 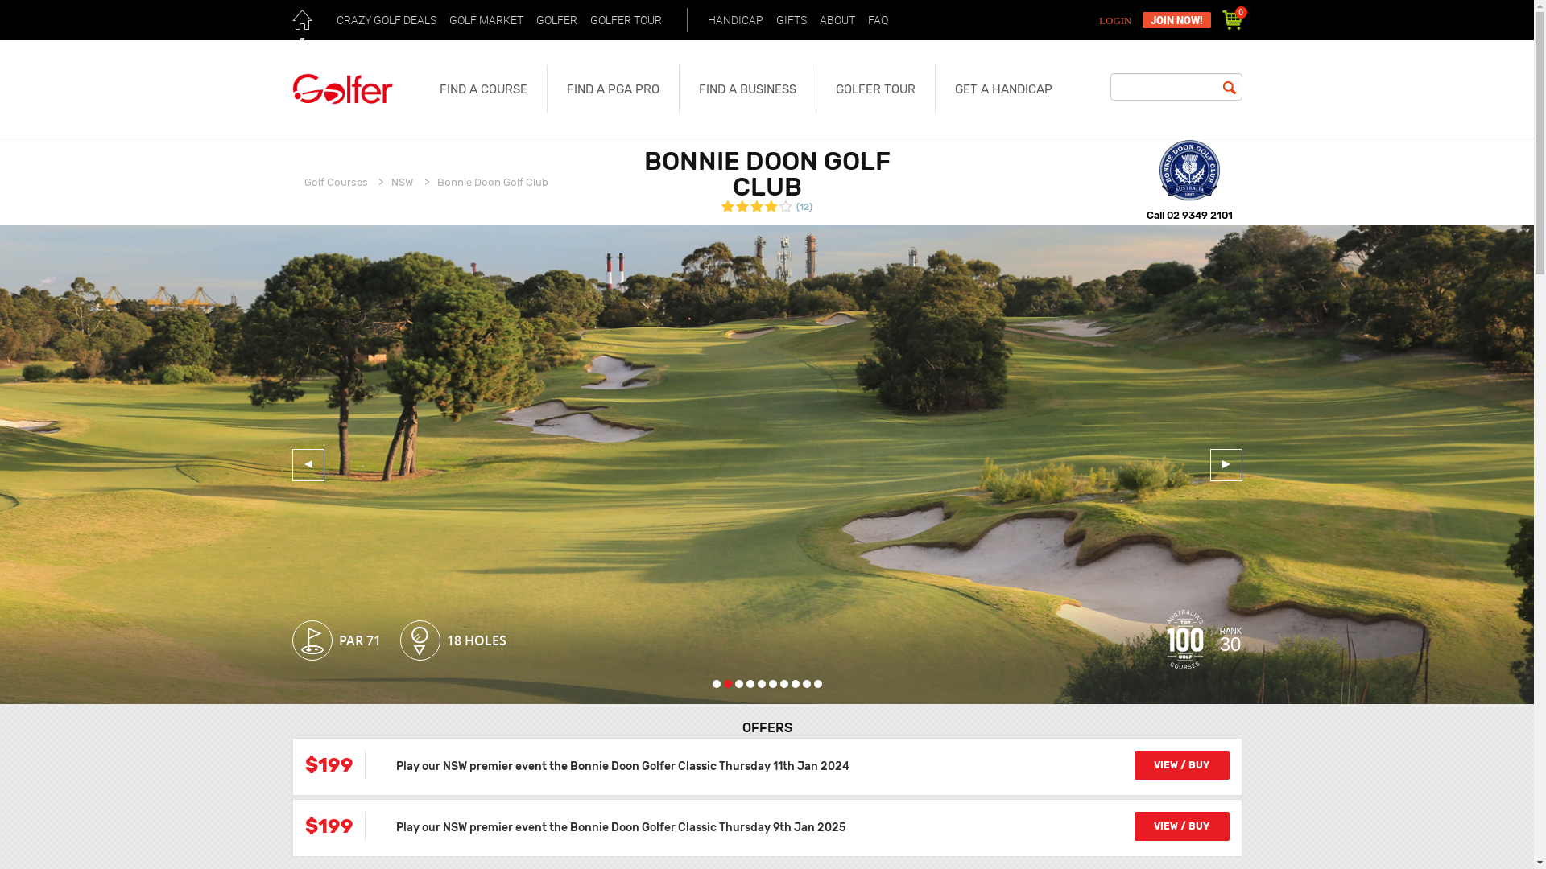 I want to click on Next, so click(x=1226, y=465).